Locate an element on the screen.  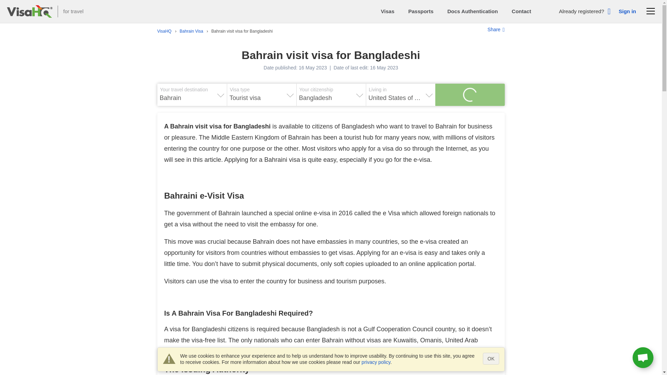
Bahrain is located at coordinates (192, 98).